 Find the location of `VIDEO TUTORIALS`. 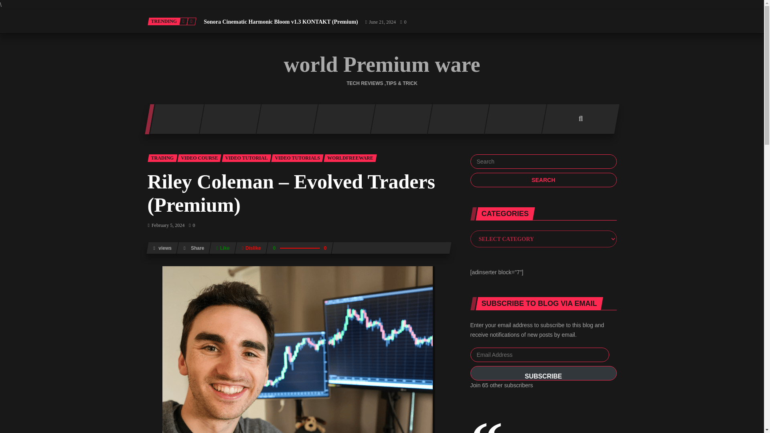

VIDEO TUTORIALS is located at coordinates (297, 158).